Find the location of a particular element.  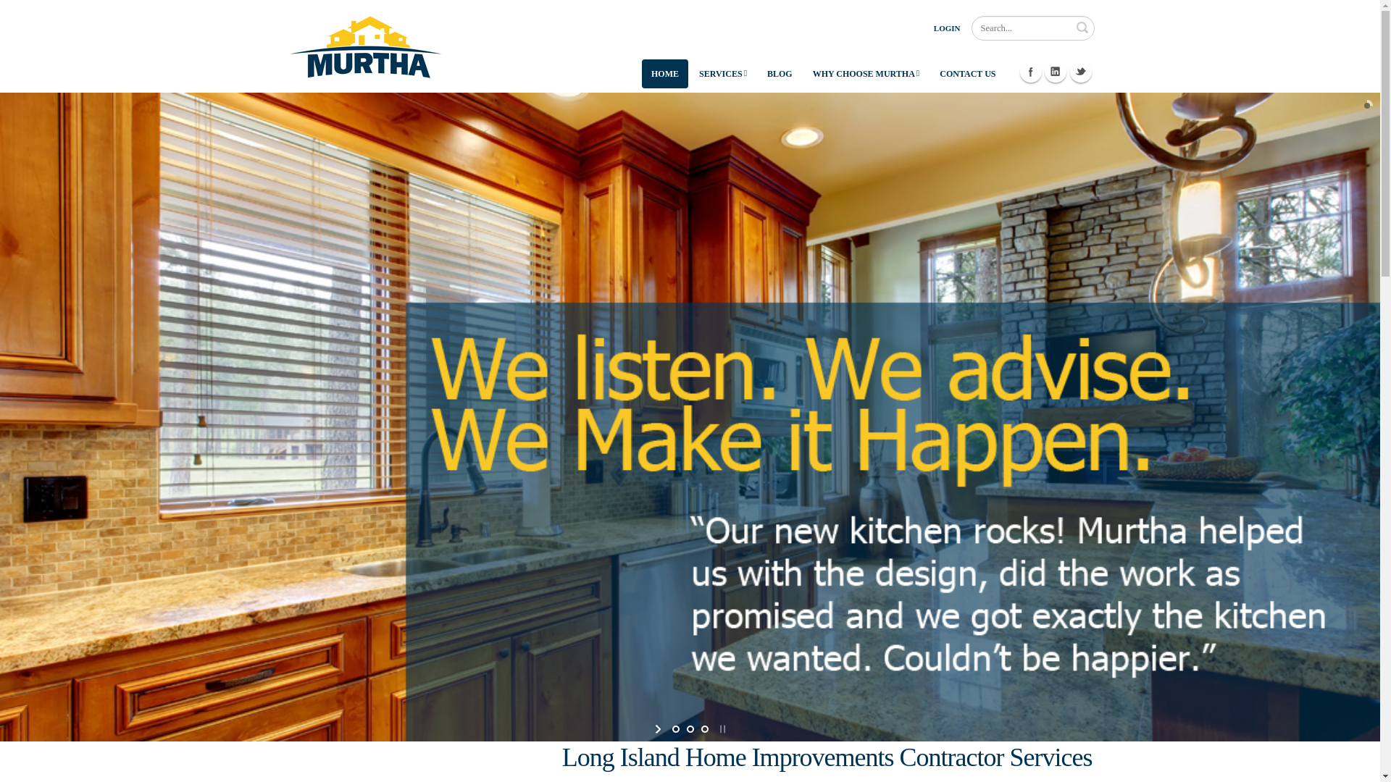

CONTACT US is located at coordinates (967, 74).